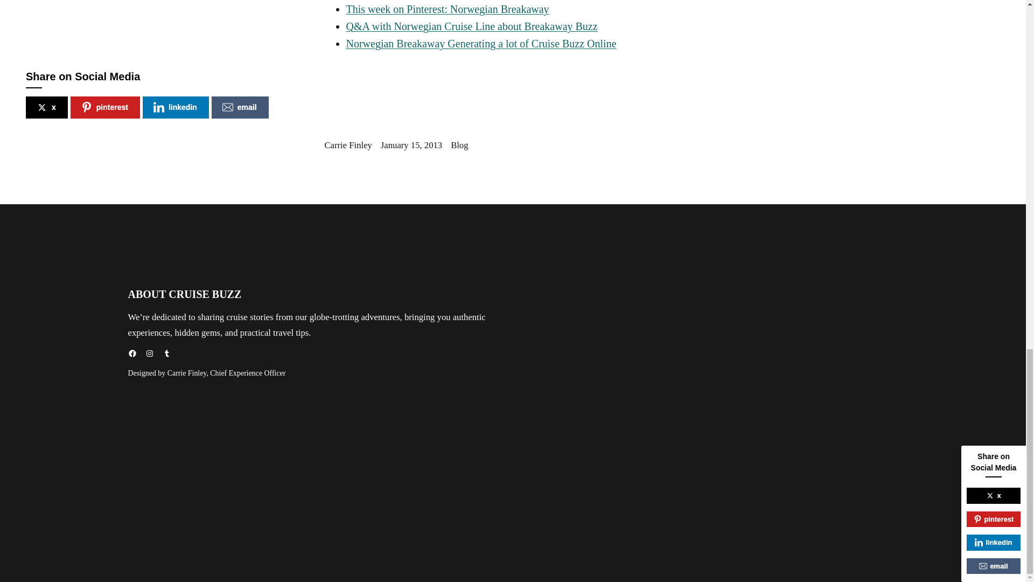 The height and width of the screenshot is (582, 1034). I want to click on linkedin, so click(176, 108).